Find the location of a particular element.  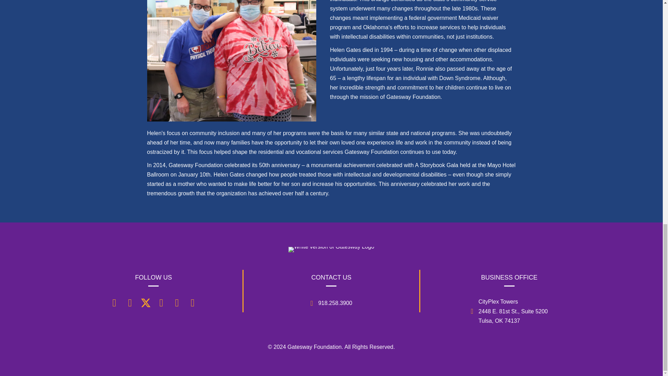

Facebook is located at coordinates (114, 303).